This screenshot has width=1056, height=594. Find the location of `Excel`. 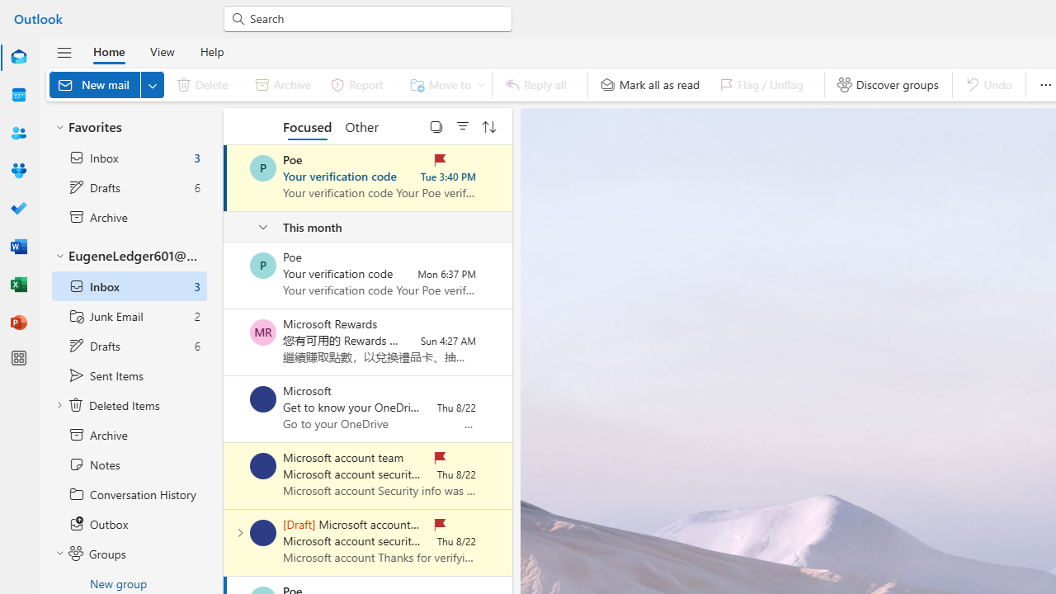

Excel is located at coordinates (18, 284).